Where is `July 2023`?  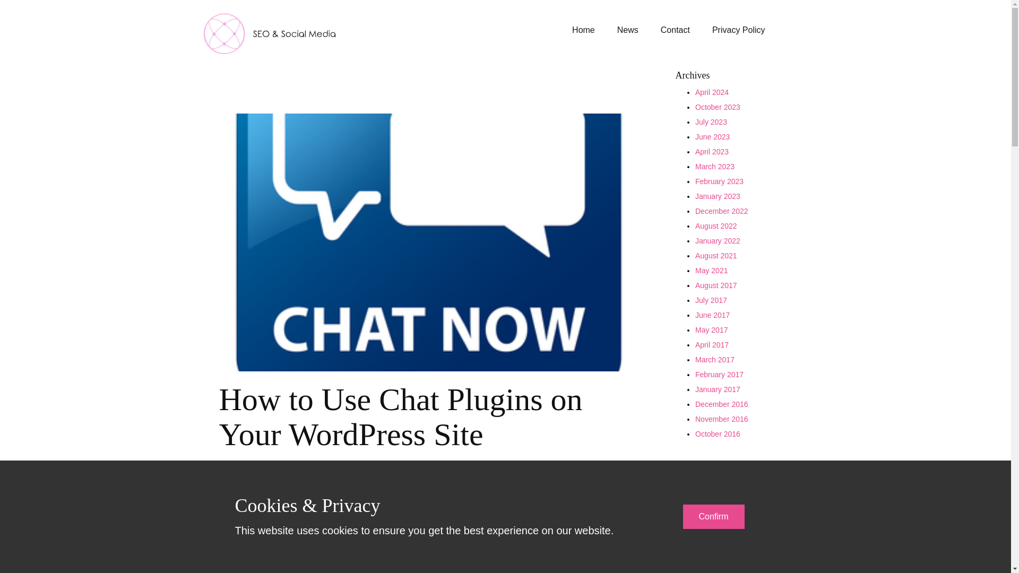 July 2023 is located at coordinates (711, 122).